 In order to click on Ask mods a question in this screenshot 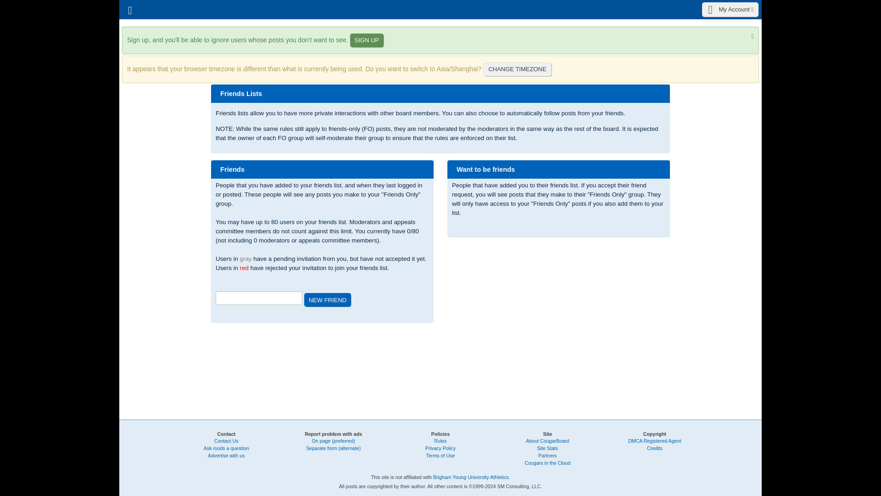, I will do `click(226, 448)`.